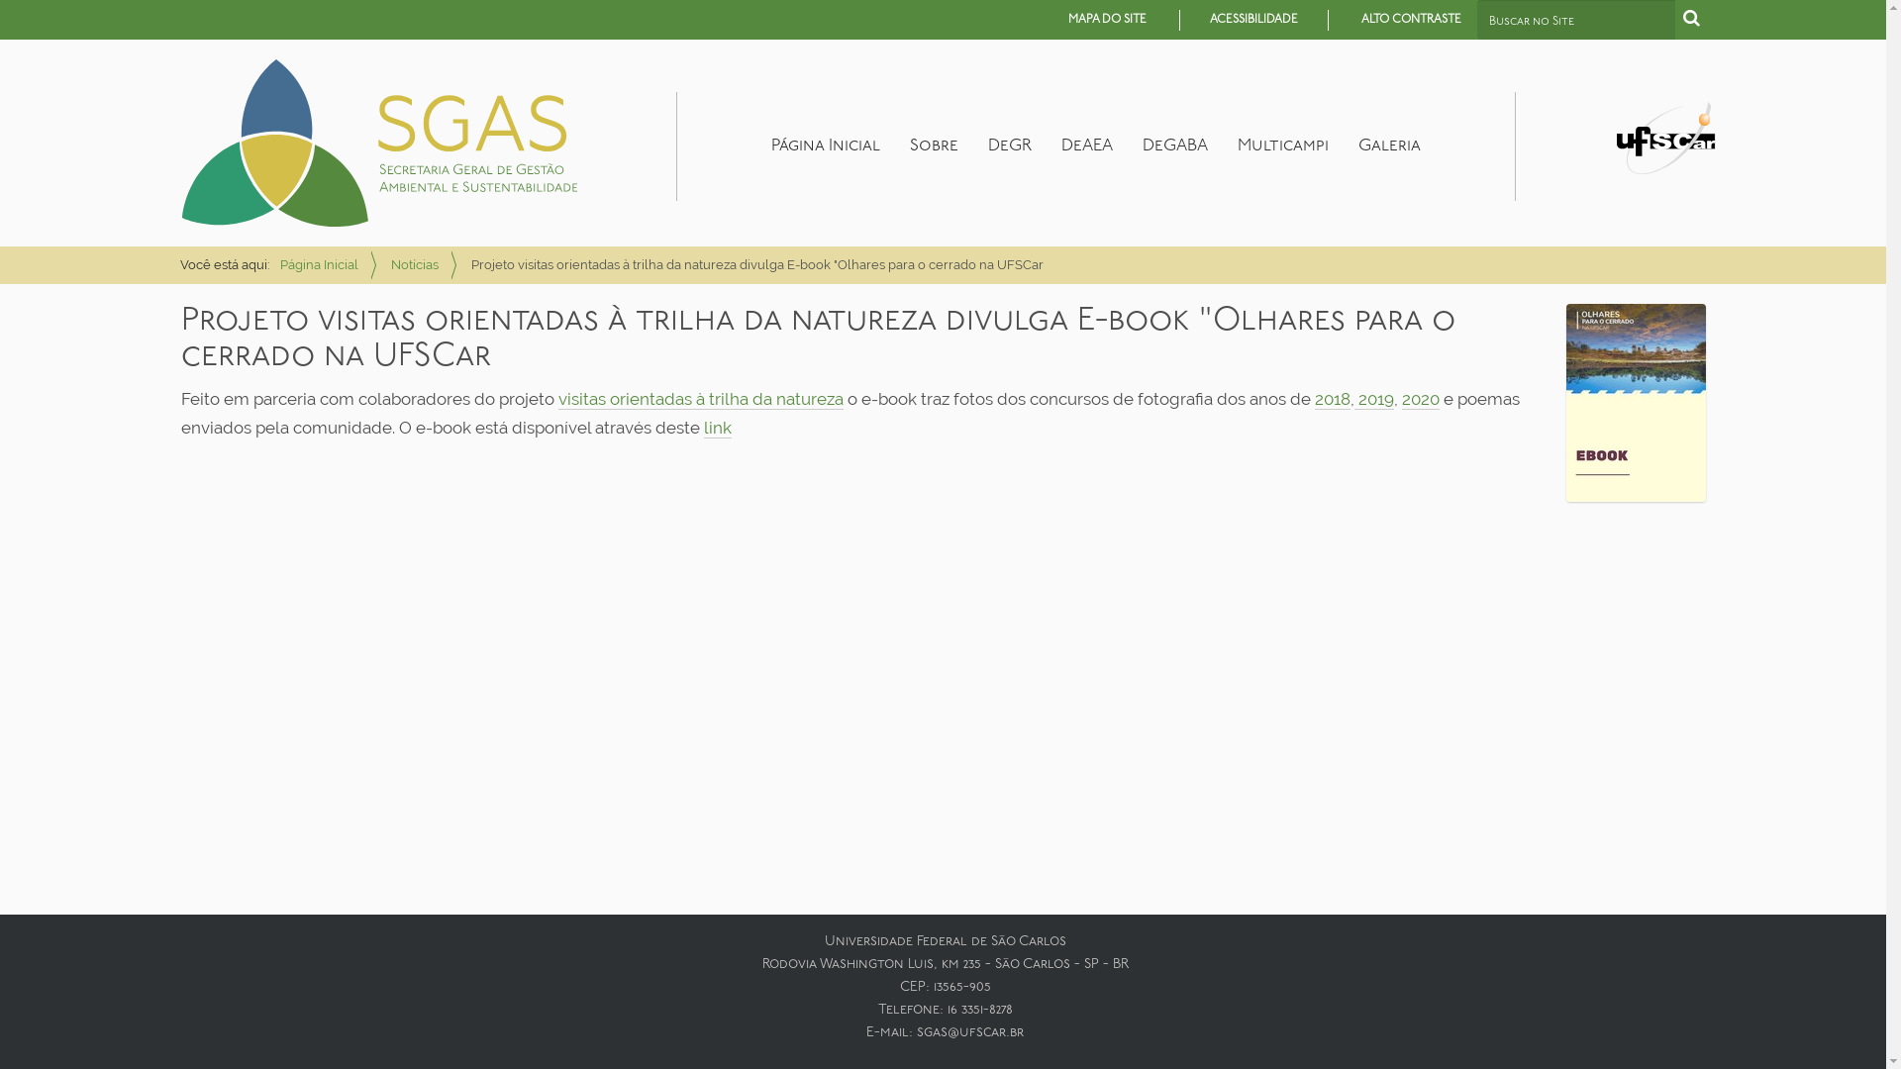  What do you see at coordinates (1282, 146) in the screenshot?
I see `Multicampi` at bounding box center [1282, 146].